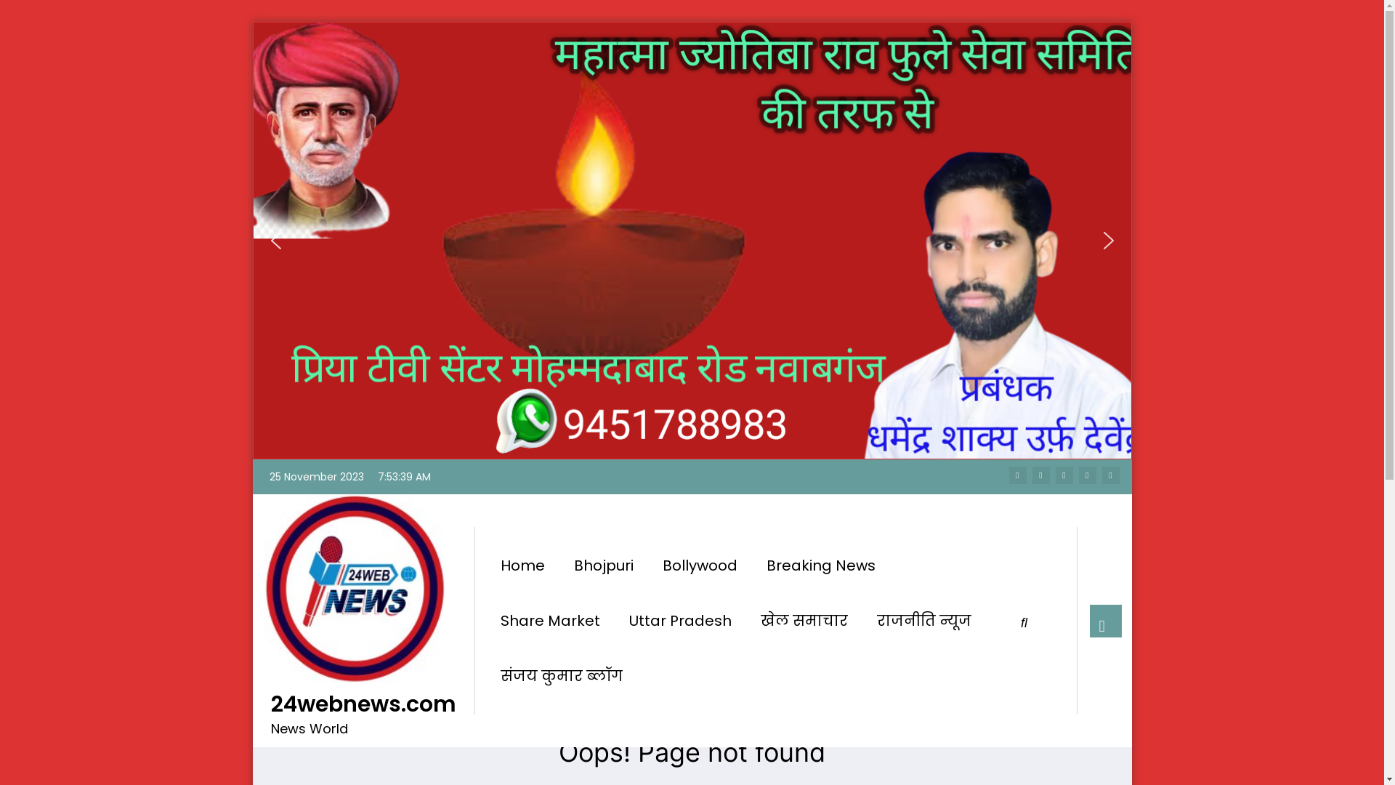  Describe the element at coordinates (549, 621) in the screenshot. I see `Share Market` at that location.